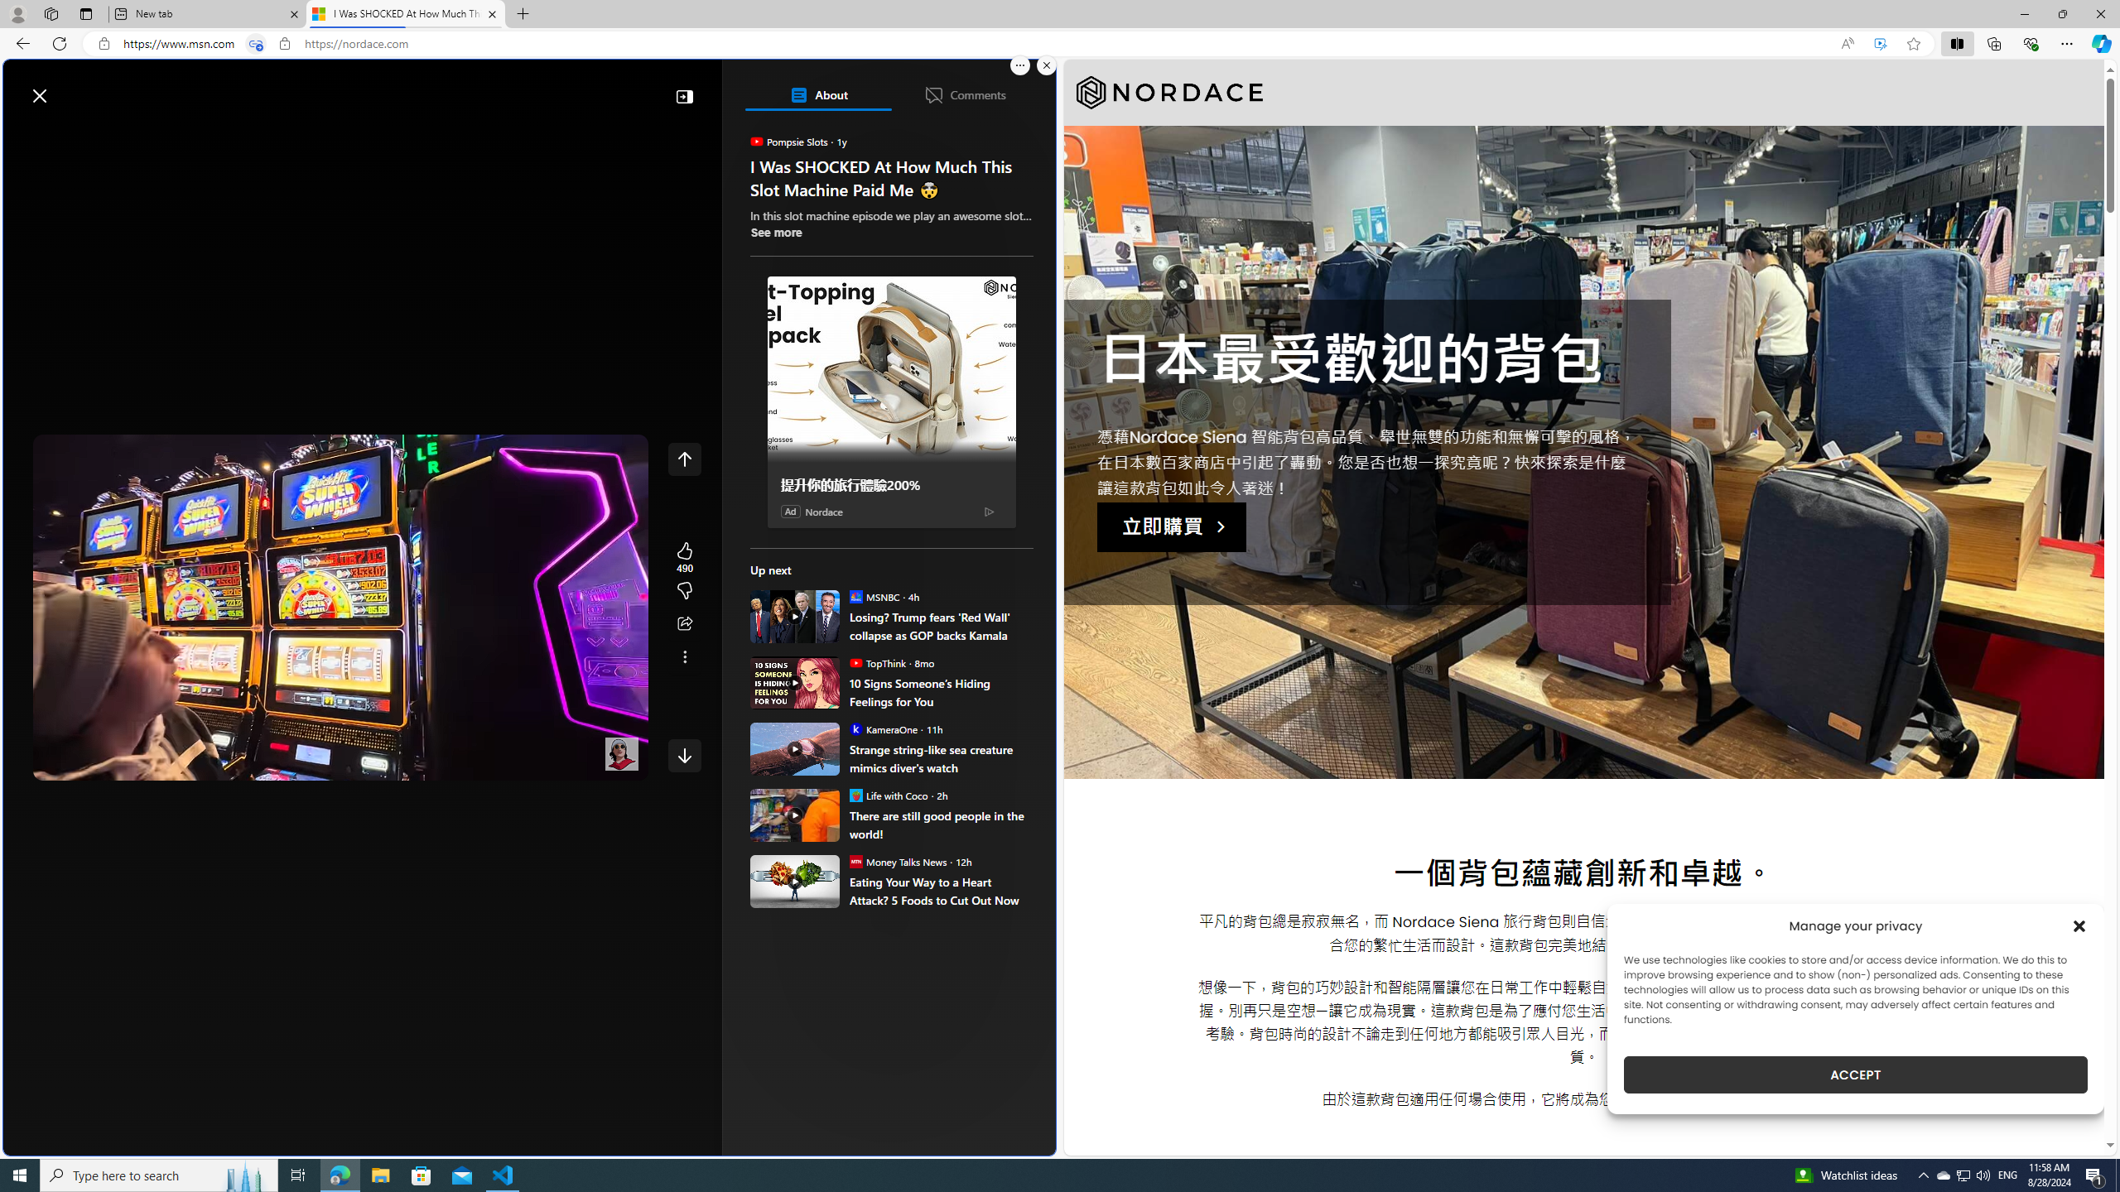 The height and width of the screenshot is (1192, 2120). Describe the element at coordinates (98, 764) in the screenshot. I see `Unmute (m)` at that location.